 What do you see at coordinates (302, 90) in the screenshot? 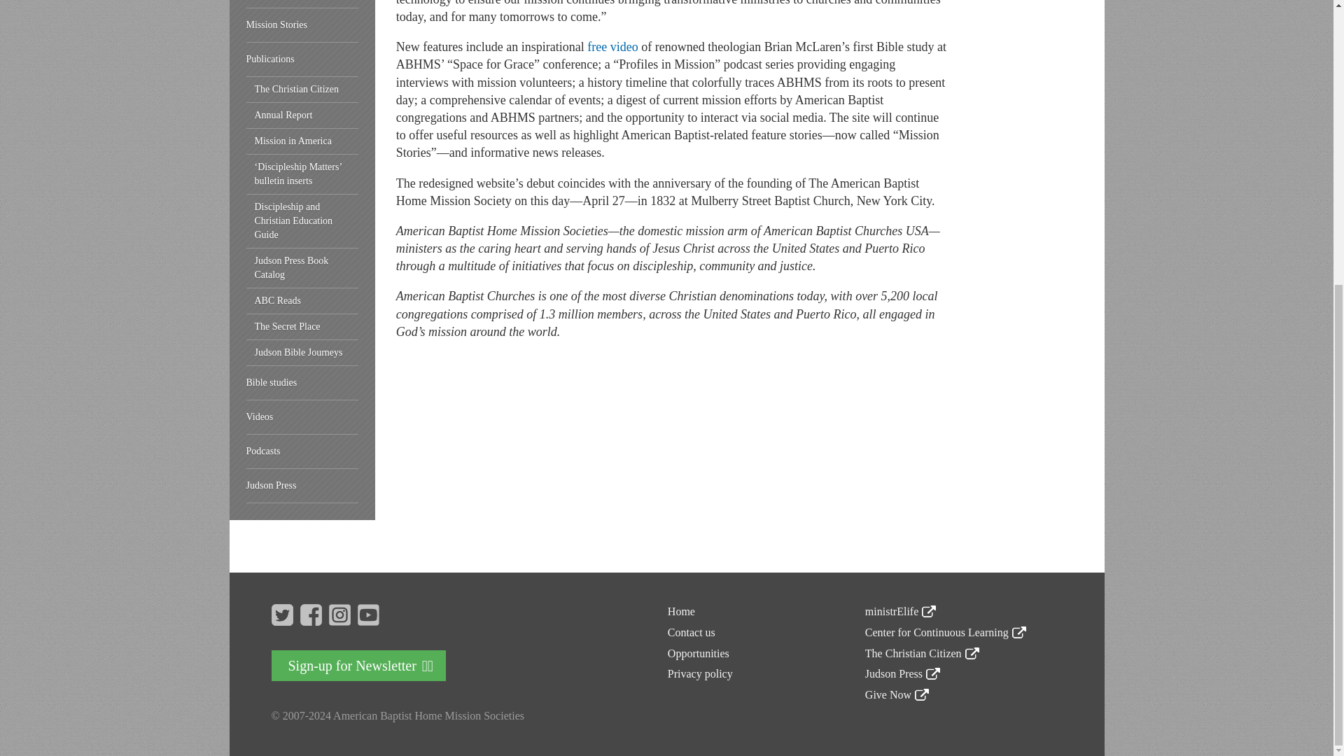
I see `The Christian Citizen` at bounding box center [302, 90].